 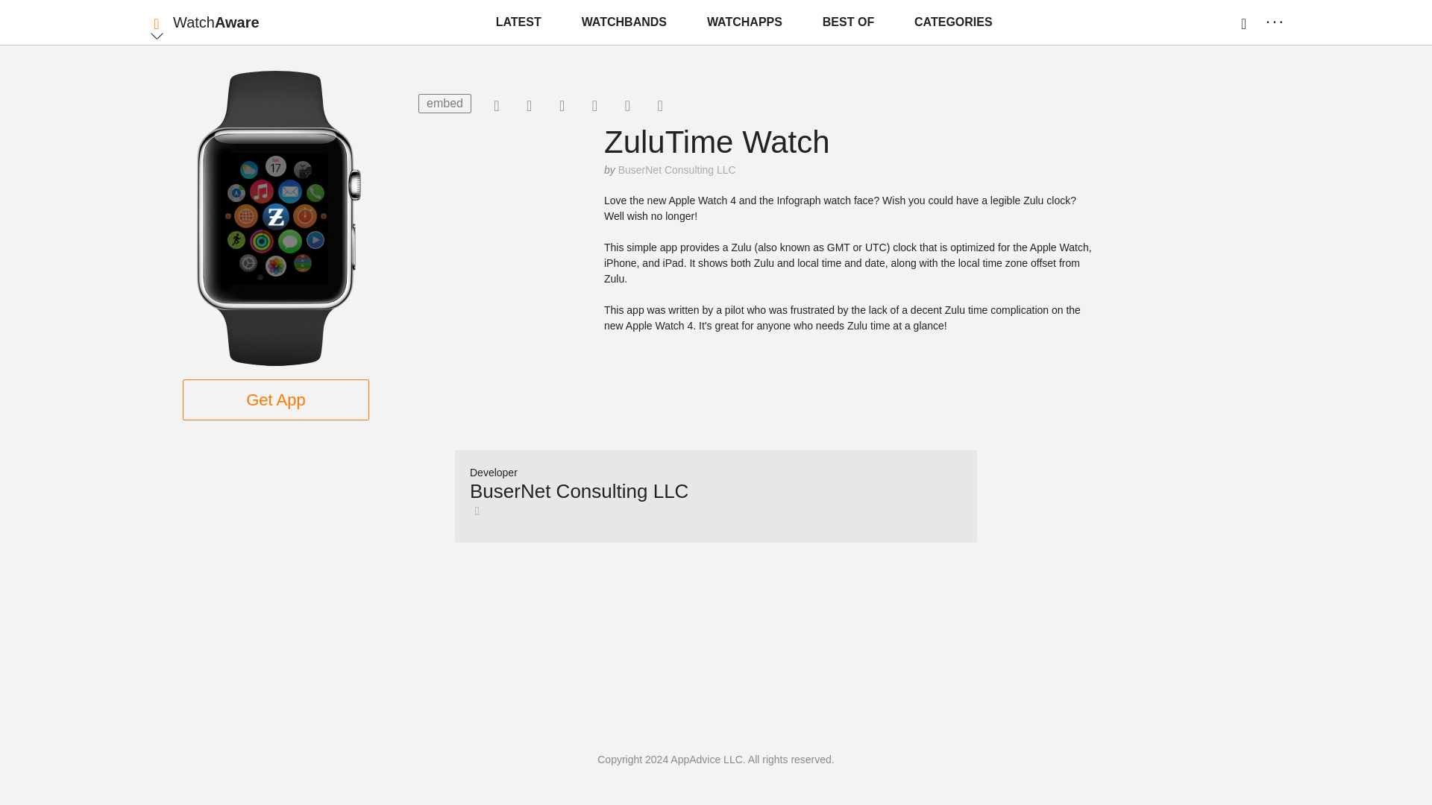 I want to click on WATCHAPPS, so click(x=744, y=22).